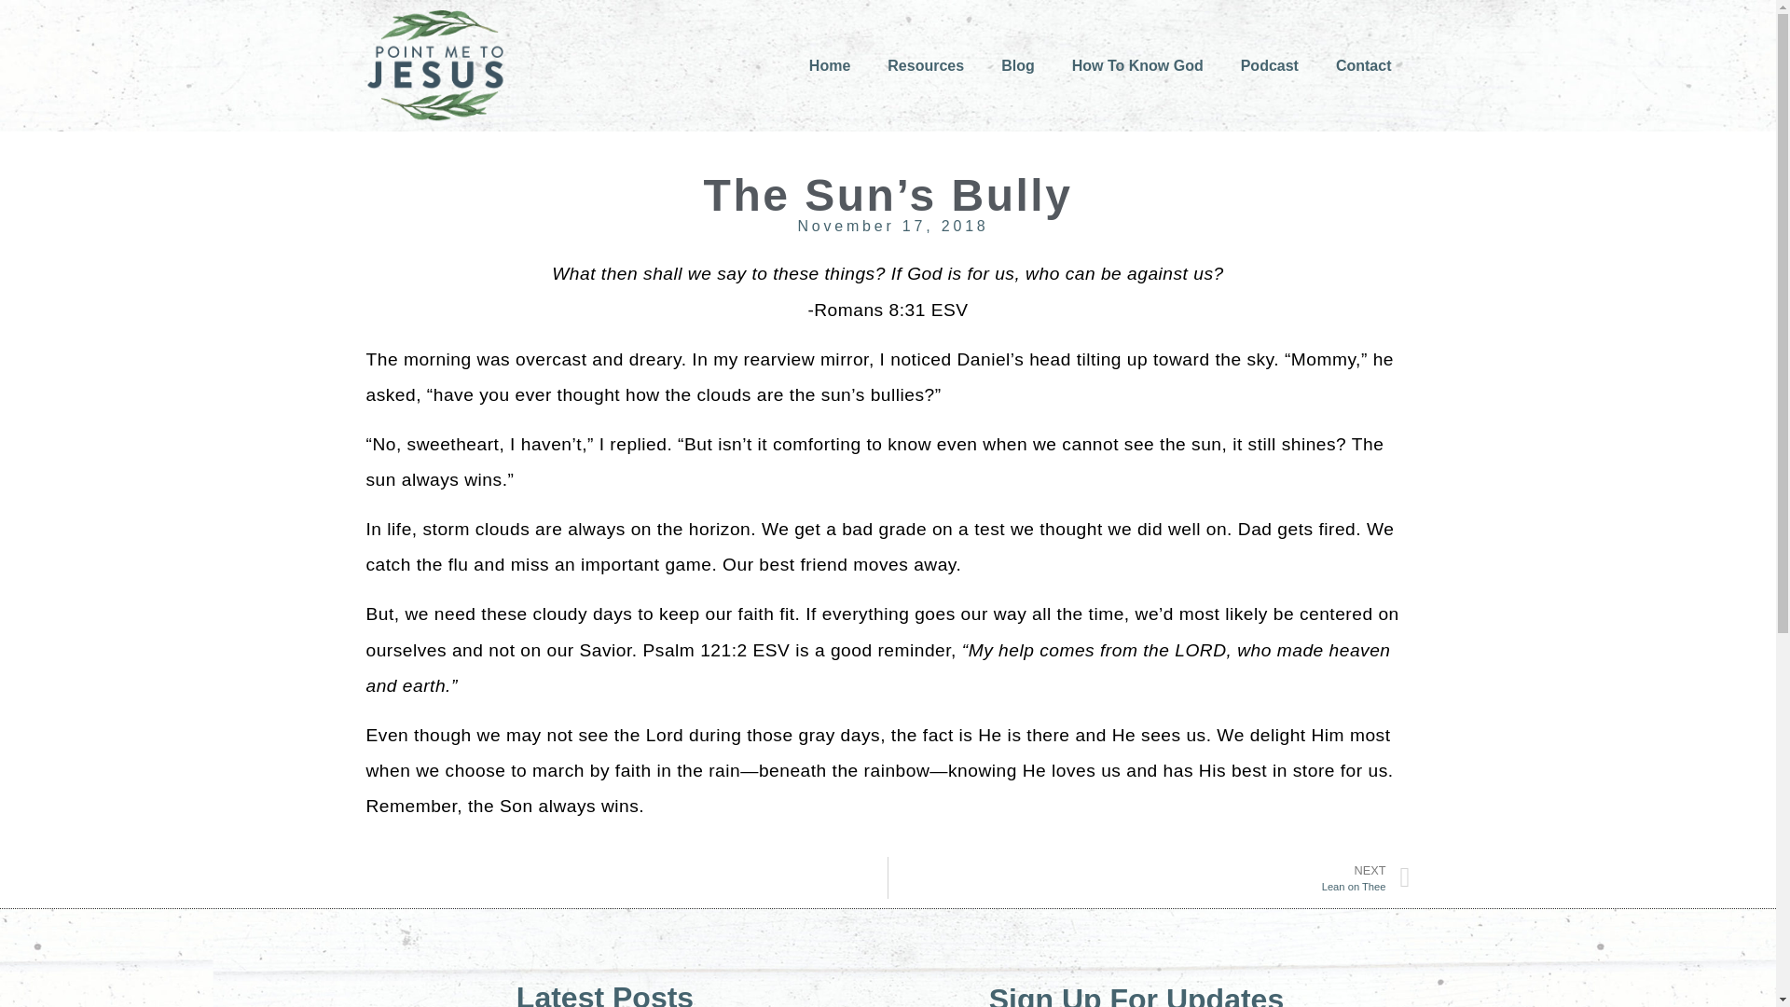 Image resolution: width=1790 pixels, height=1007 pixels. What do you see at coordinates (1018, 65) in the screenshot?
I see `Blog` at bounding box center [1018, 65].